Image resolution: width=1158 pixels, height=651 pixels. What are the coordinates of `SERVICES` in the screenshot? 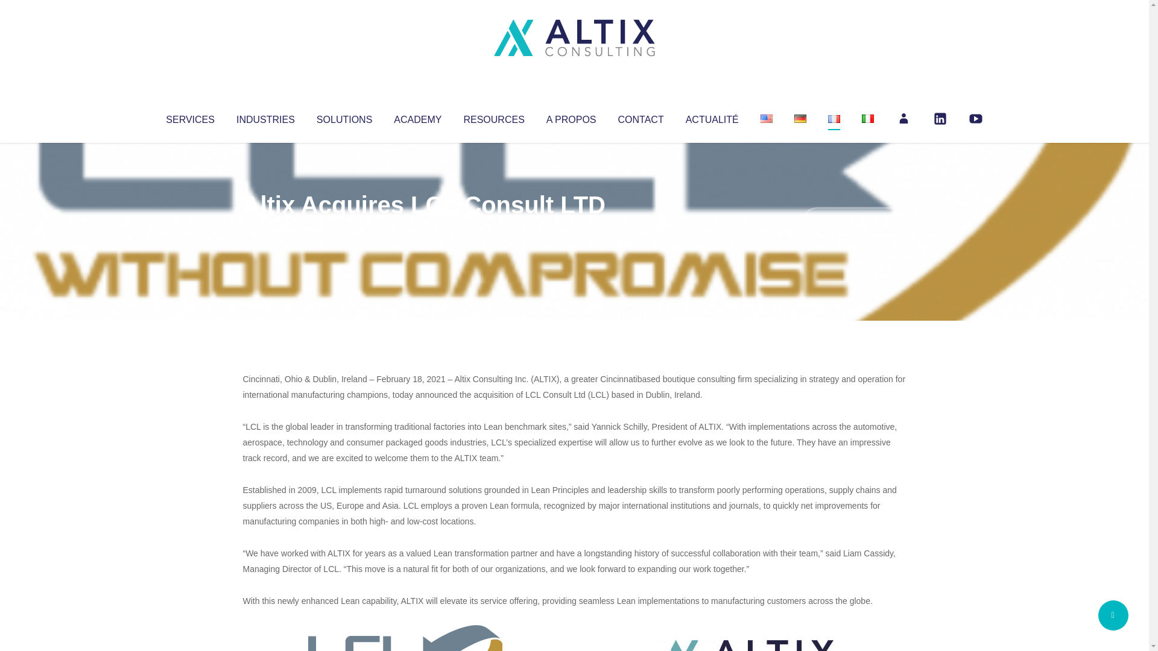 It's located at (189, 117).